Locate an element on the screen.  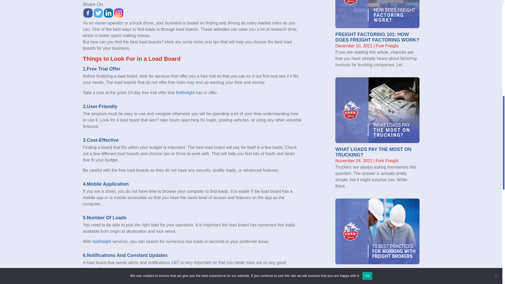
forkfreight is located at coordinates (185, 93).